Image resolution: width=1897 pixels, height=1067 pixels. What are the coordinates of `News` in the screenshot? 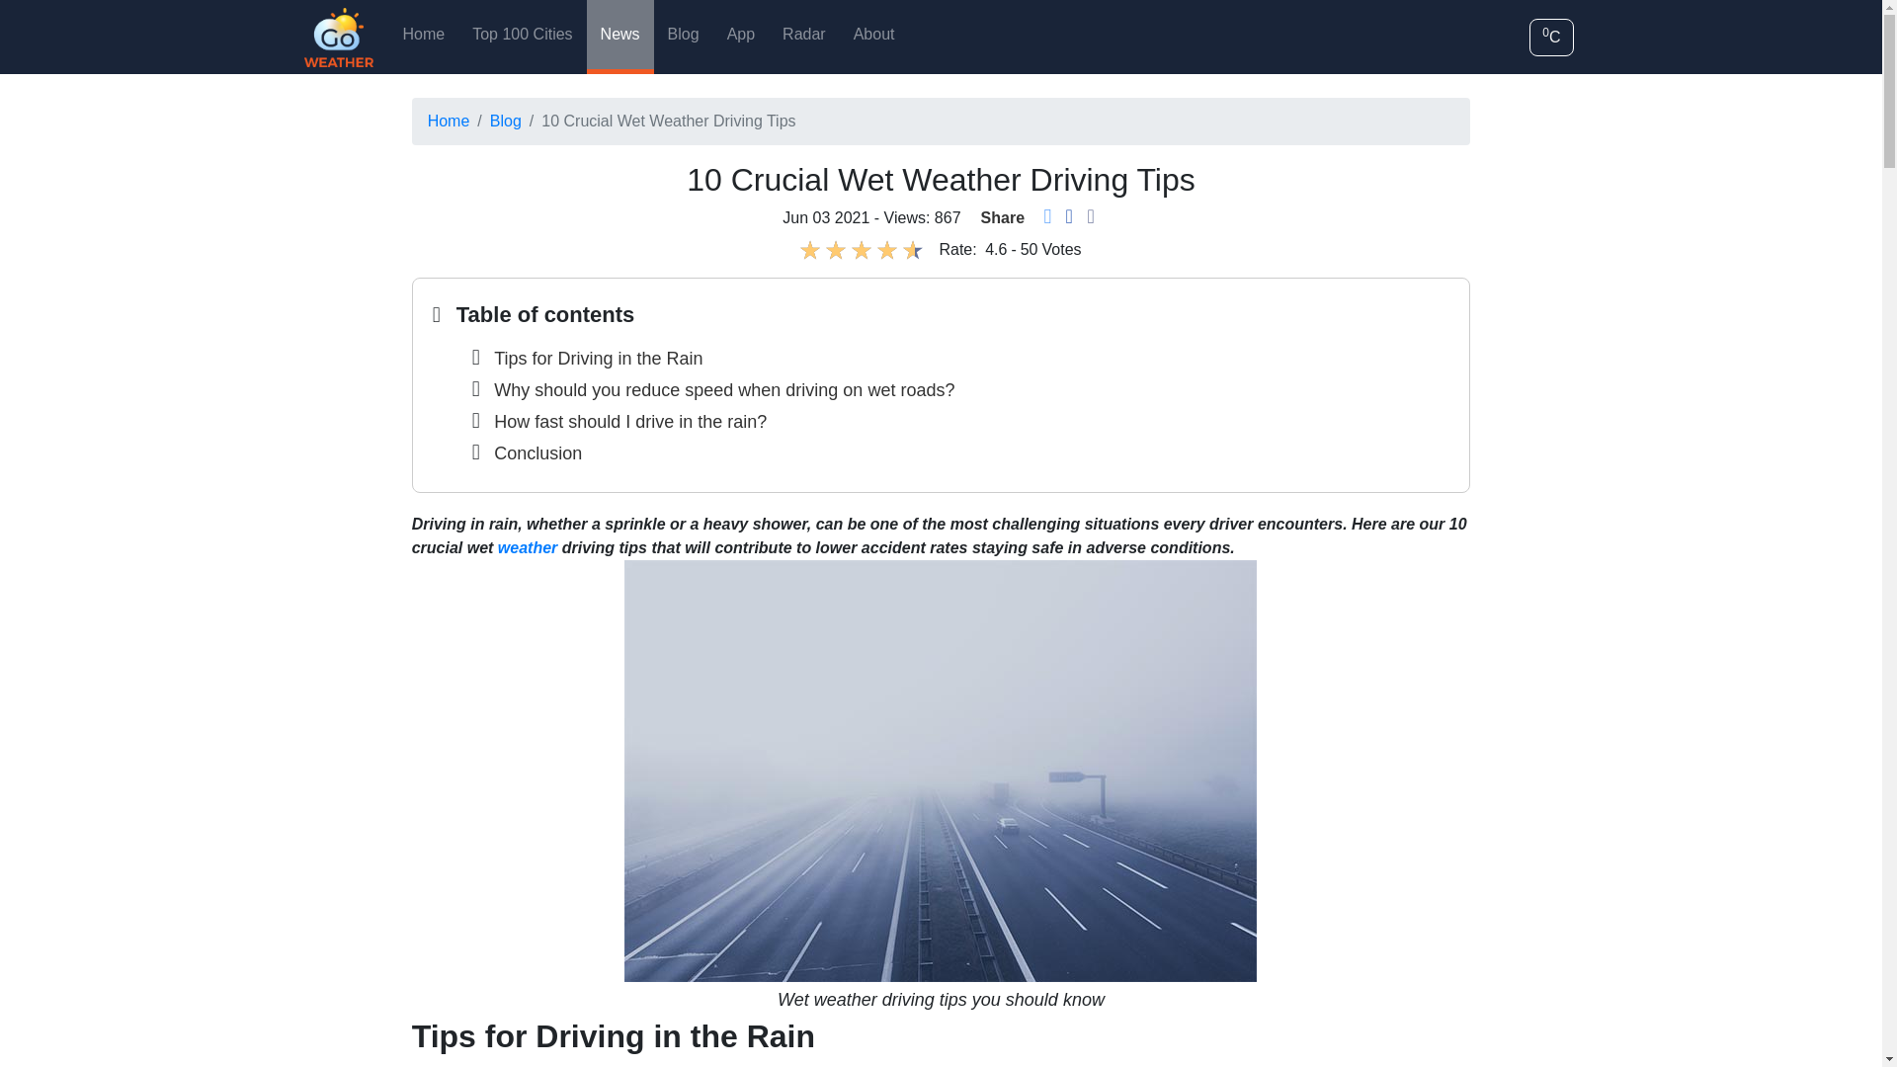 It's located at (620, 35).